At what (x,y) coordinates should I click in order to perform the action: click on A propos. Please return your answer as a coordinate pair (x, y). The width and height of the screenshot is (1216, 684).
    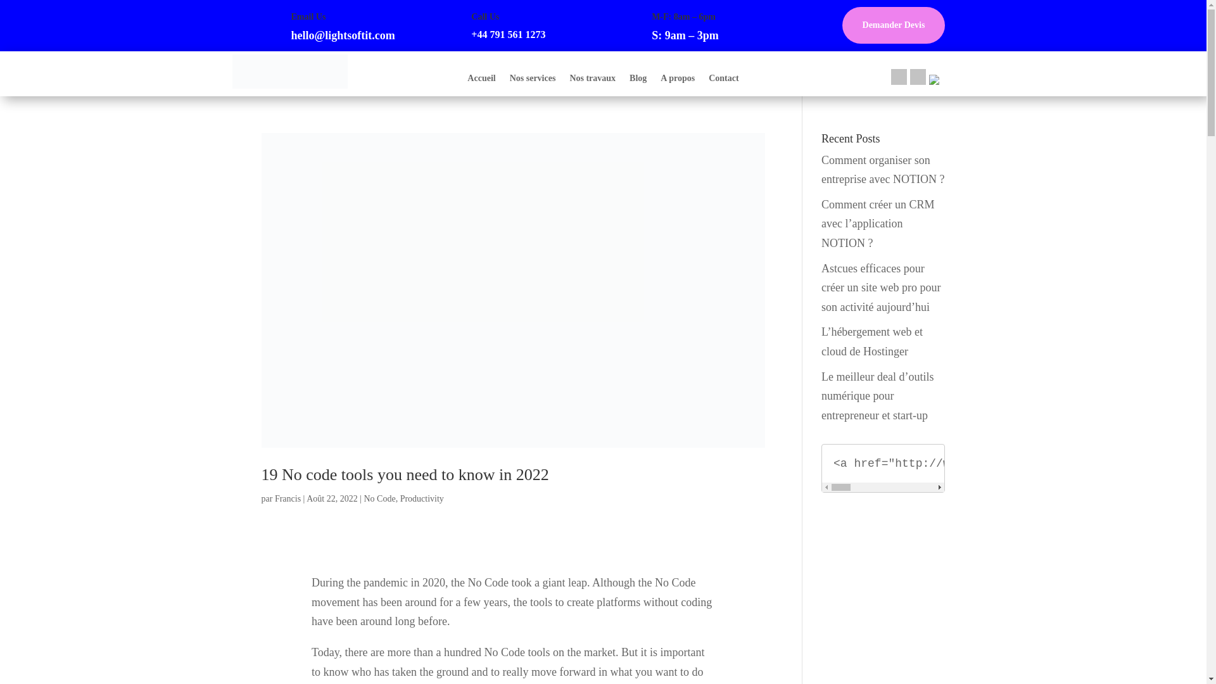
    Looking at the image, I should click on (677, 81).